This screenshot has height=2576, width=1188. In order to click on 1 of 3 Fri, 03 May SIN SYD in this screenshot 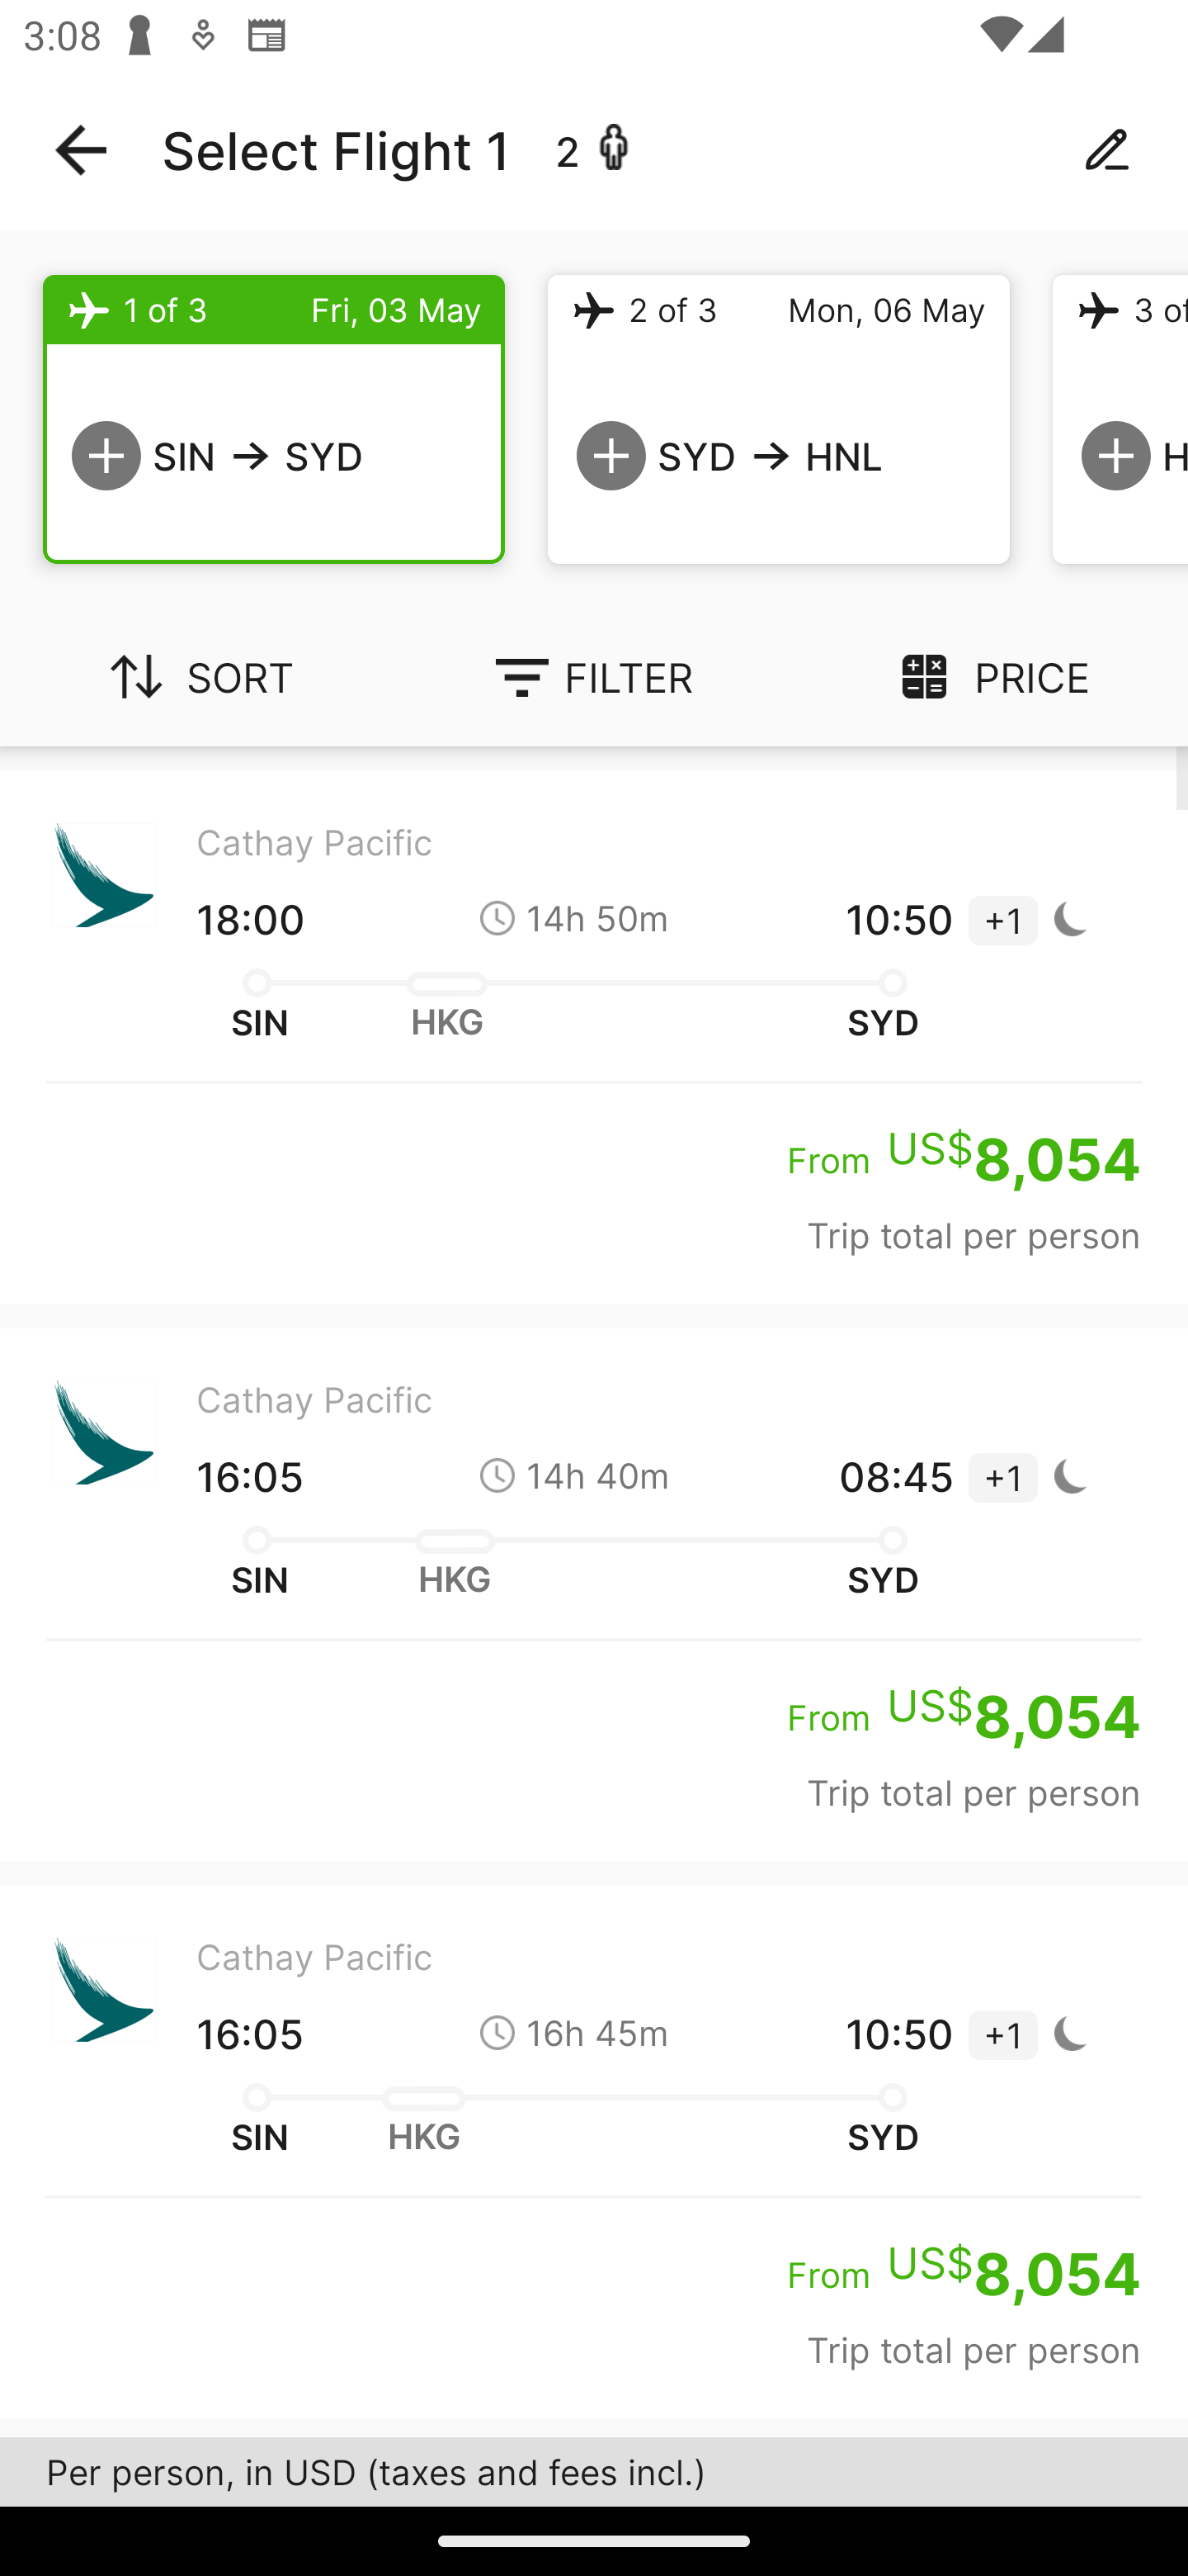, I will do `click(274, 419)`.